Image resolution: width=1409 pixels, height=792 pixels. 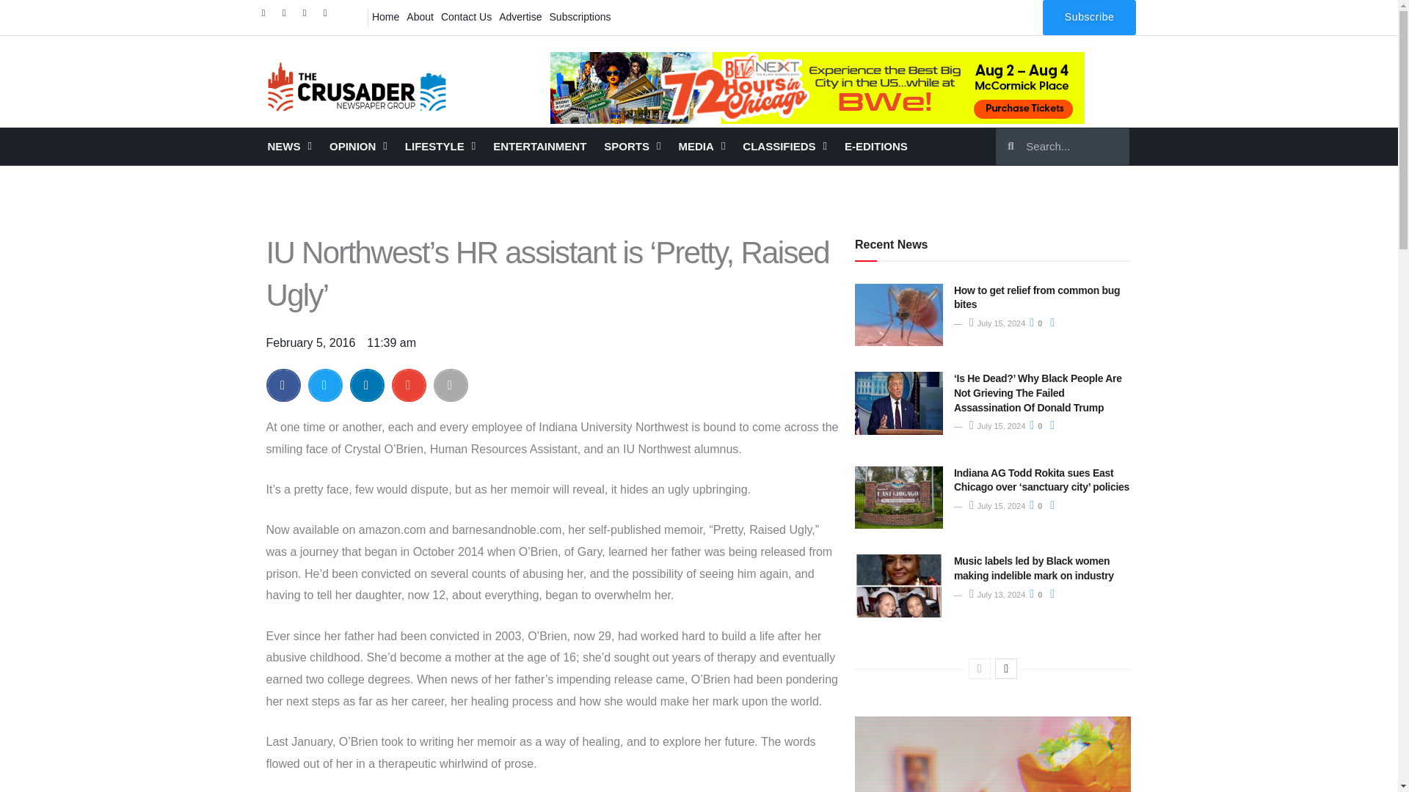 What do you see at coordinates (267, 17) in the screenshot?
I see `Facebook-f` at bounding box center [267, 17].